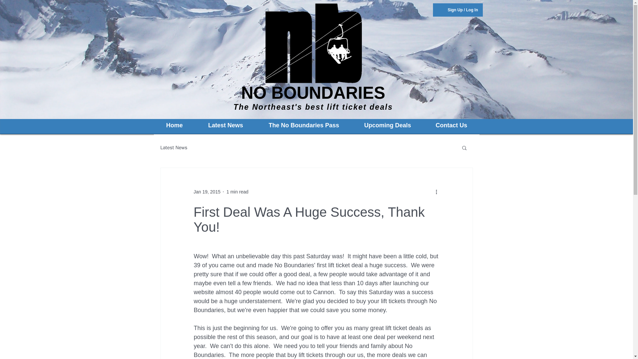  Describe the element at coordinates (207, 191) in the screenshot. I see `Jan 19, 2015` at that location.